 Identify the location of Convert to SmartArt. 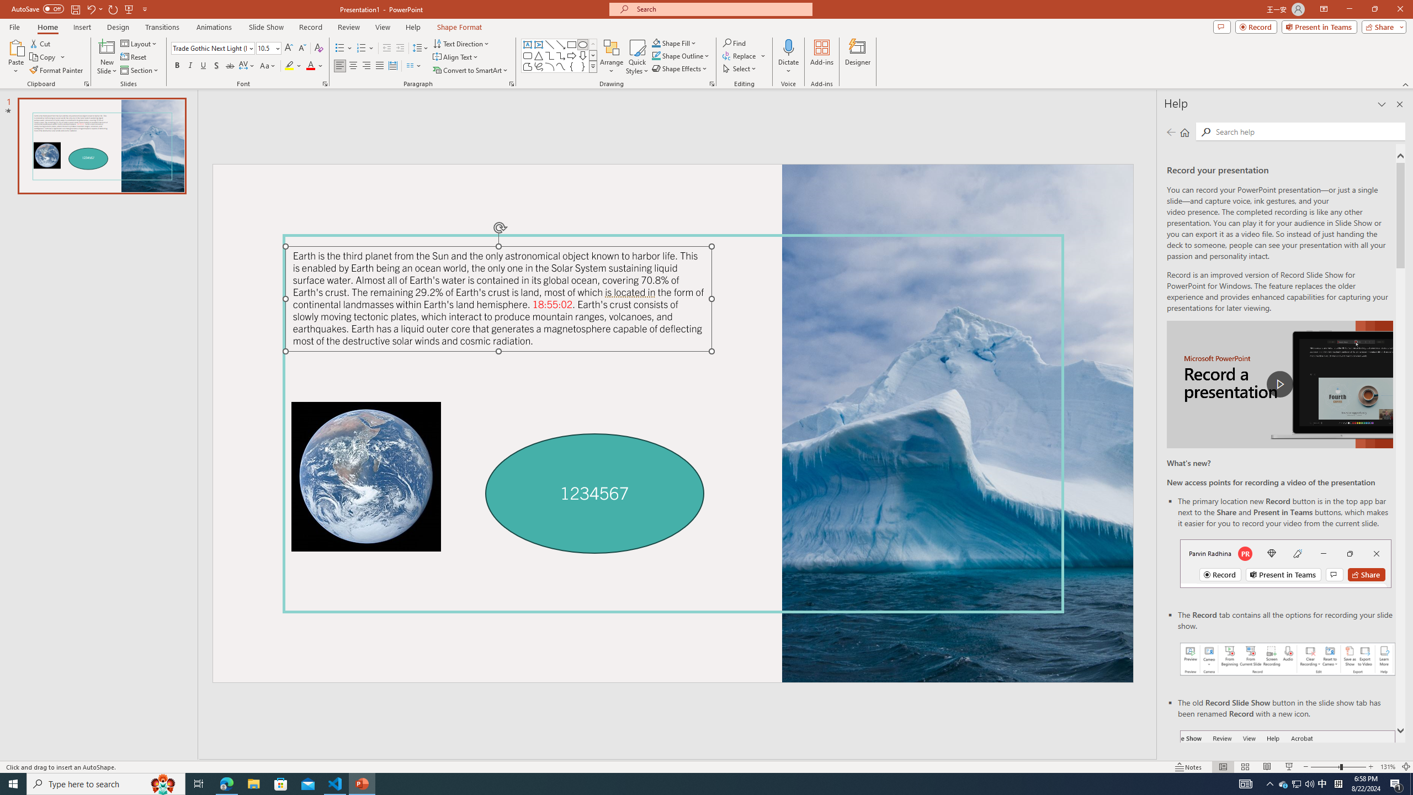
(471, 71).